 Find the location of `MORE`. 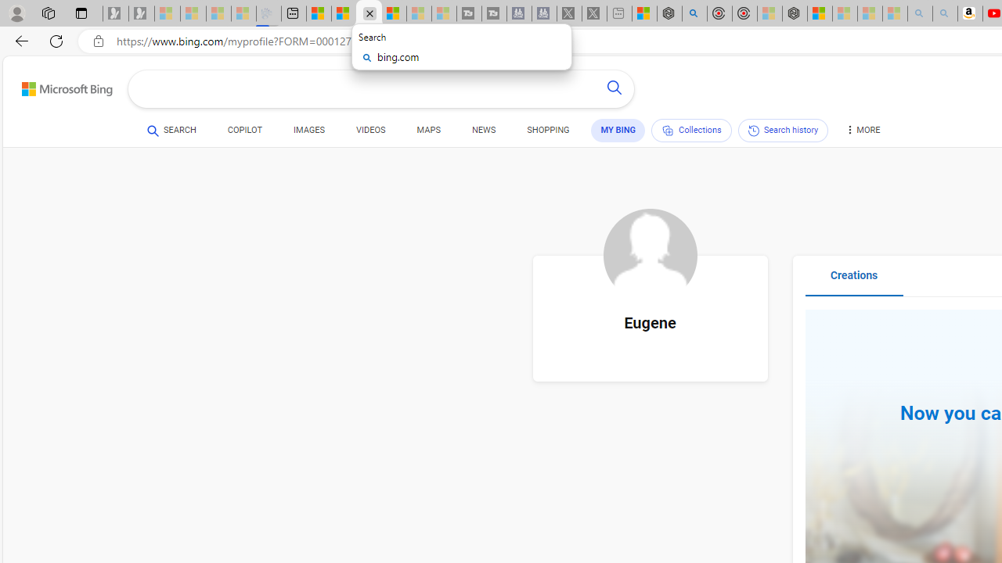

MORE is located at coordinates (862, 133).